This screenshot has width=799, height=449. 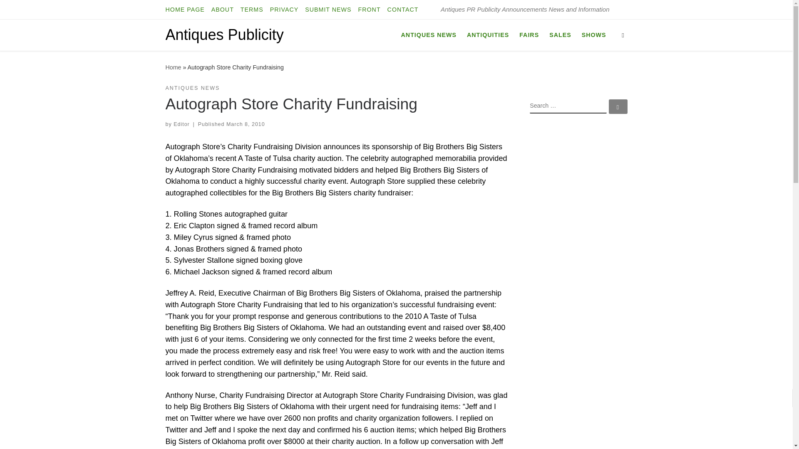 What do you see at coordinates (560, 35) in the screenshot?
I see `SALES` at bounding box center [560, 35].